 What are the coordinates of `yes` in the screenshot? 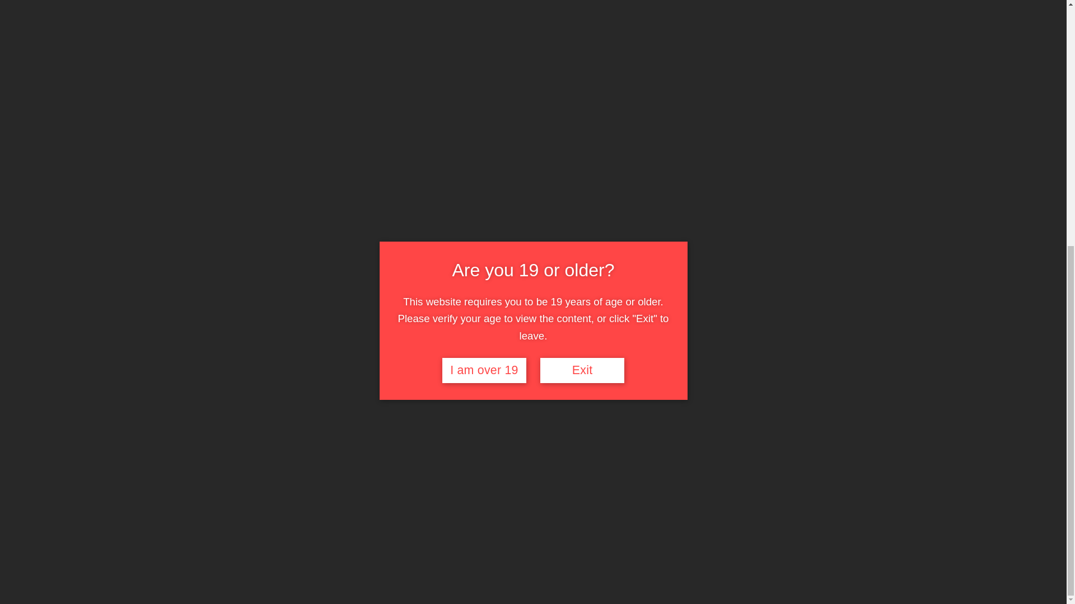 It's located at (439, 197).